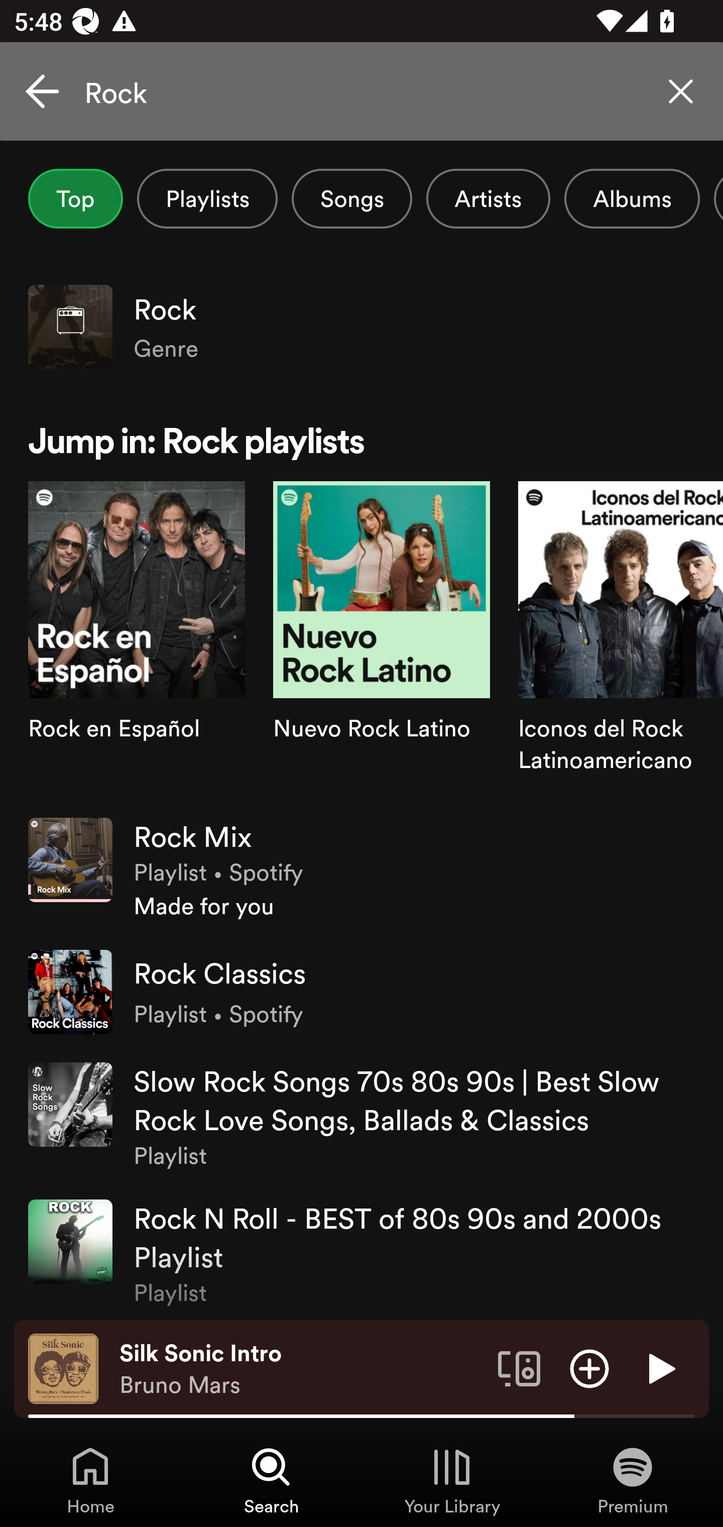  Describe the element at coordinates (90, 1480) in the screenshot. I see `Home, Tab 1 of 4 Home Home` at that location.